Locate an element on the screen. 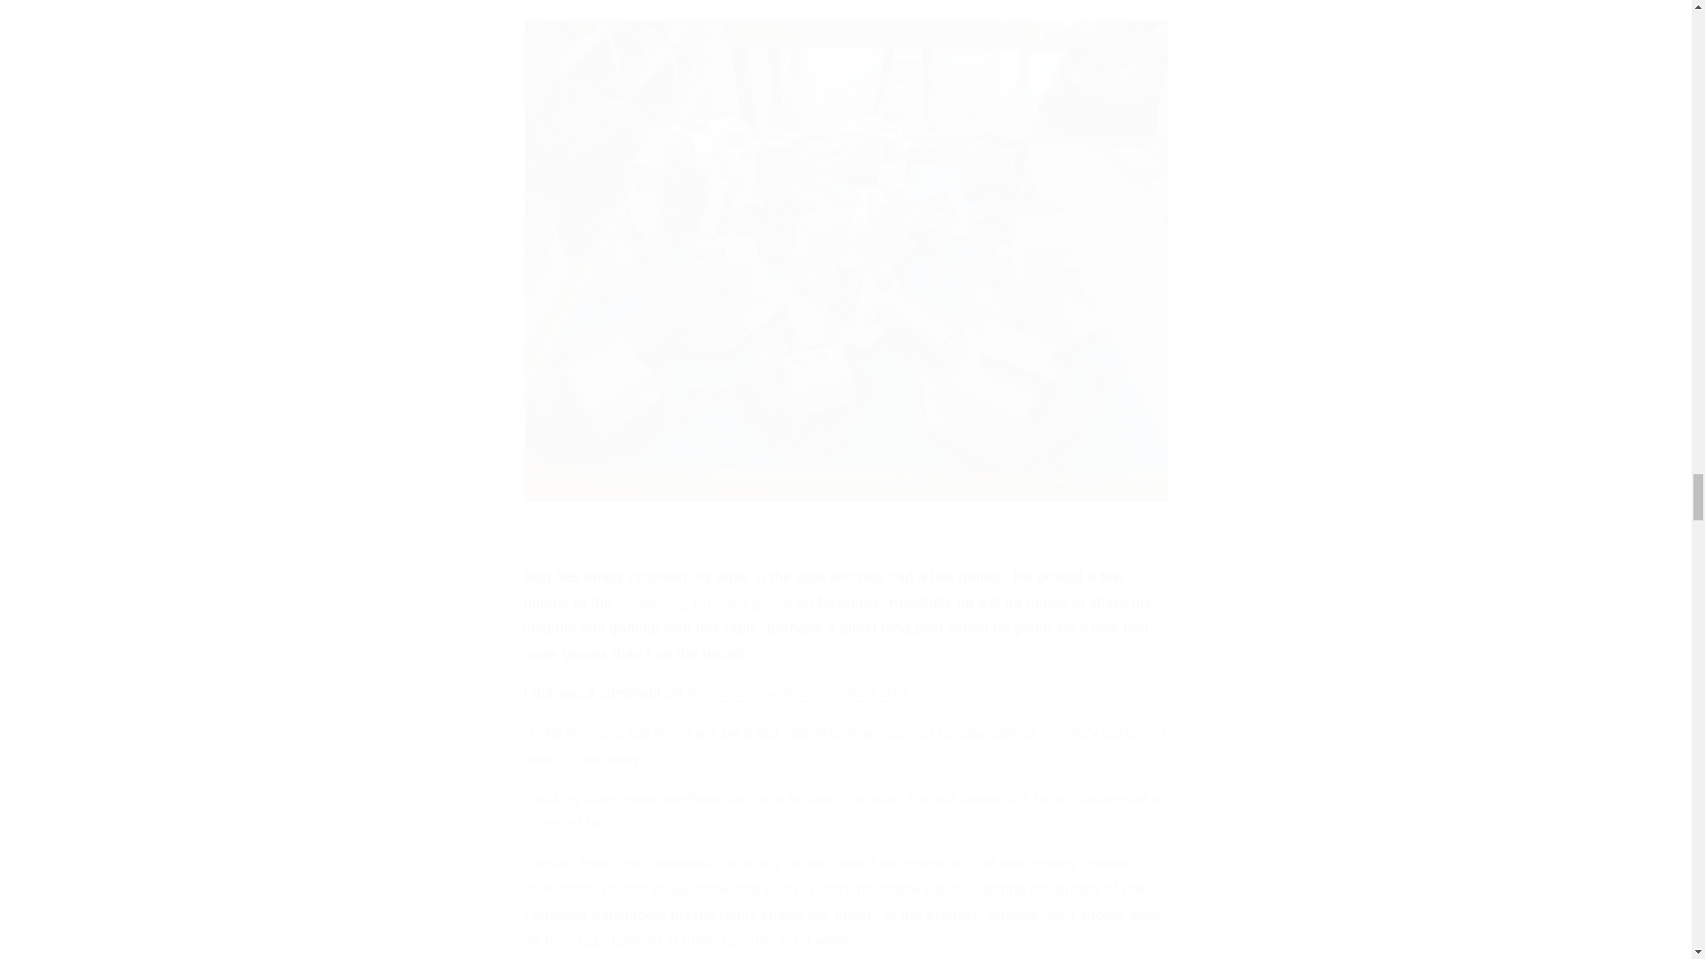 The height and width of the screenshot is (959, 1705). Brutal Cities Translucent Plastic Scifi Terrain is located at coordinates (797, 693).